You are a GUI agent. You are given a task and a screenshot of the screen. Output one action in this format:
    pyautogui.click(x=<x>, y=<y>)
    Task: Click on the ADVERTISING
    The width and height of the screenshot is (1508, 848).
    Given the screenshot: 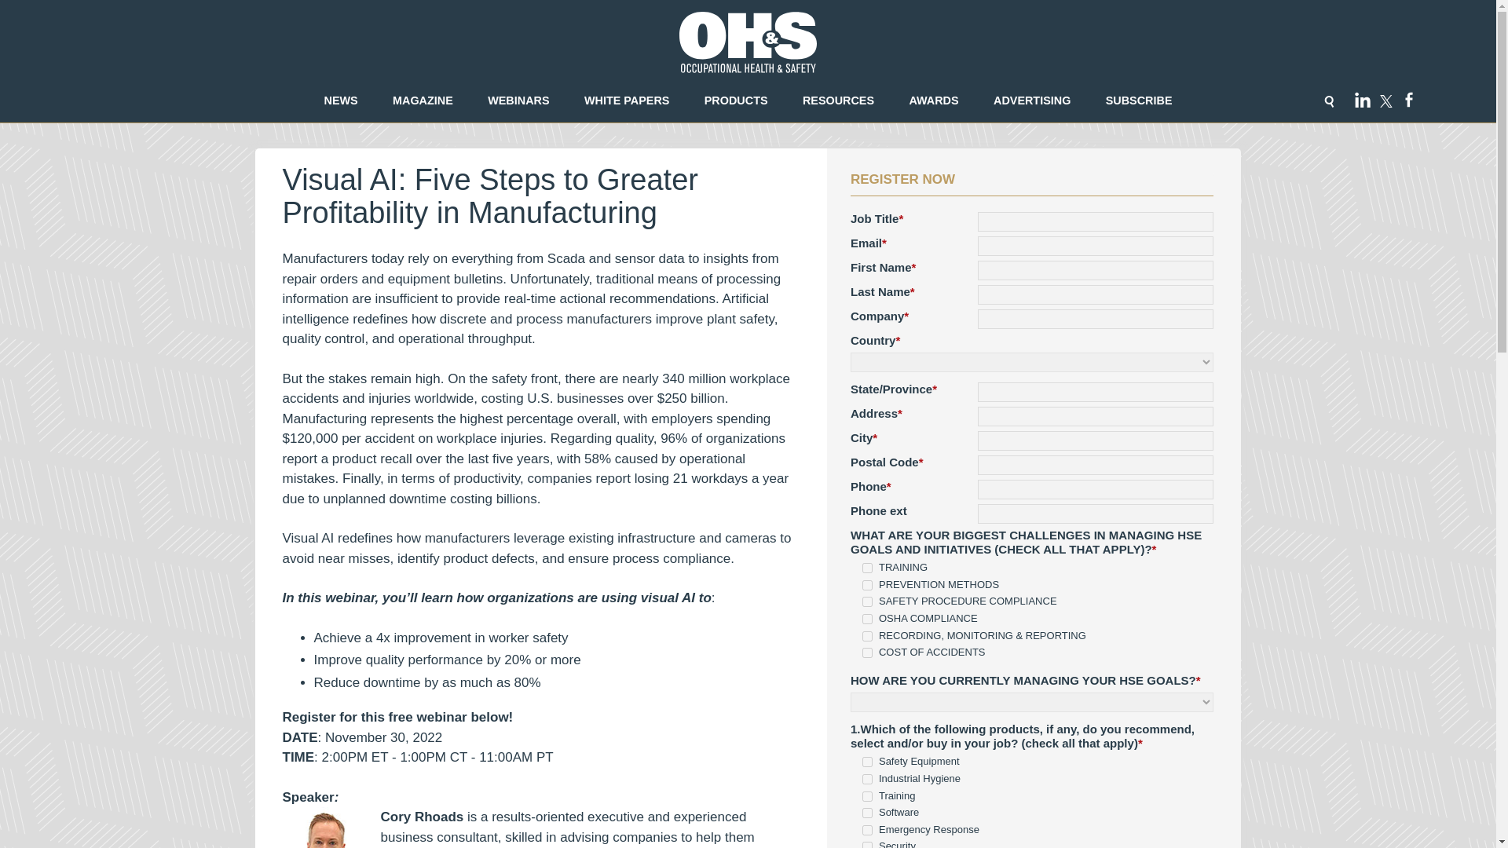 What is the action you would take?
    pyautogui.click(x=1032, y=101)
    